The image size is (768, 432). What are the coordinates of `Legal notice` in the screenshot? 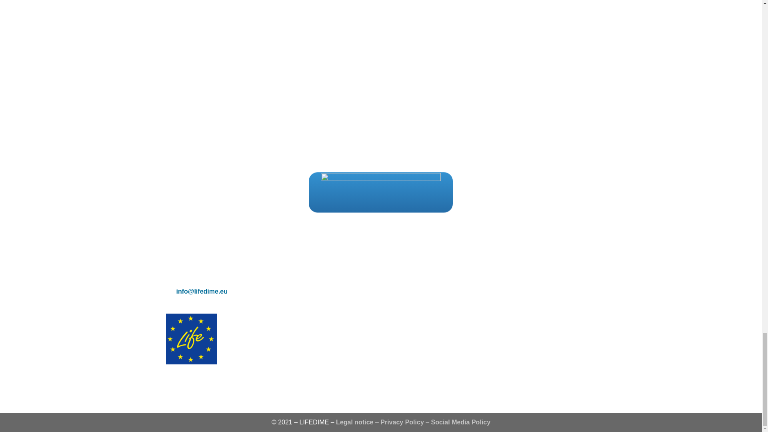 It's located at (354, 422).